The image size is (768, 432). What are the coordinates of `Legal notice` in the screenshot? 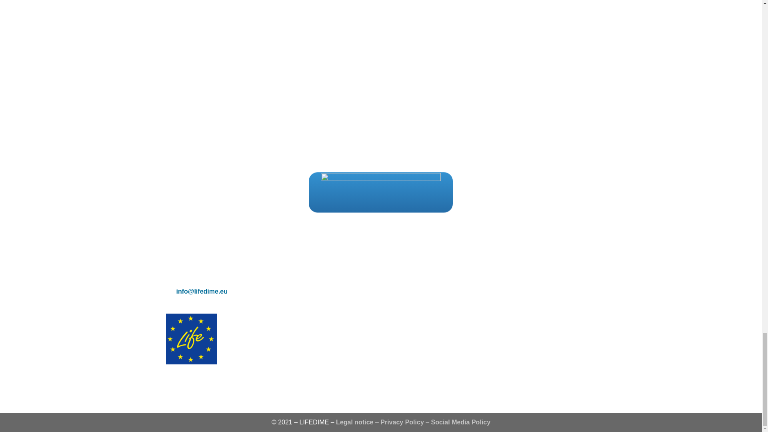 It's located at (354, 422).